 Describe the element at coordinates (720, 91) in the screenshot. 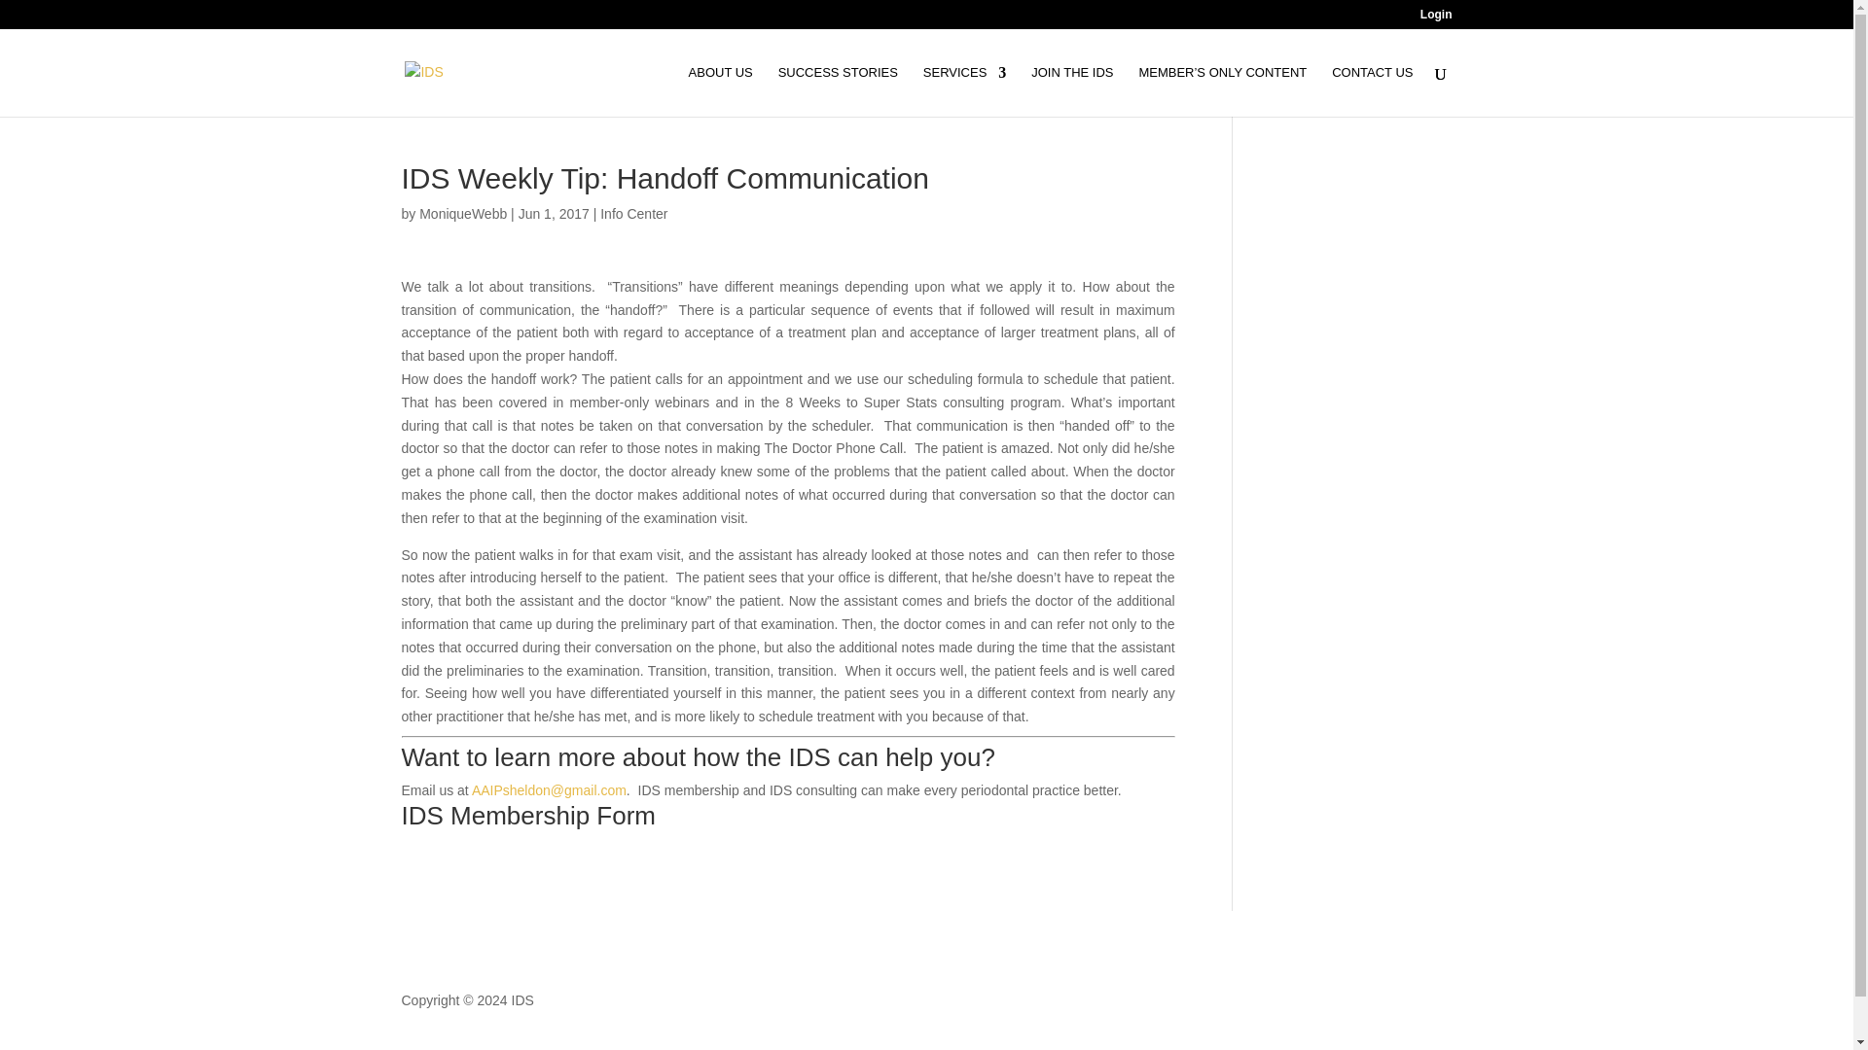

I see `ABOUT US` at that location.